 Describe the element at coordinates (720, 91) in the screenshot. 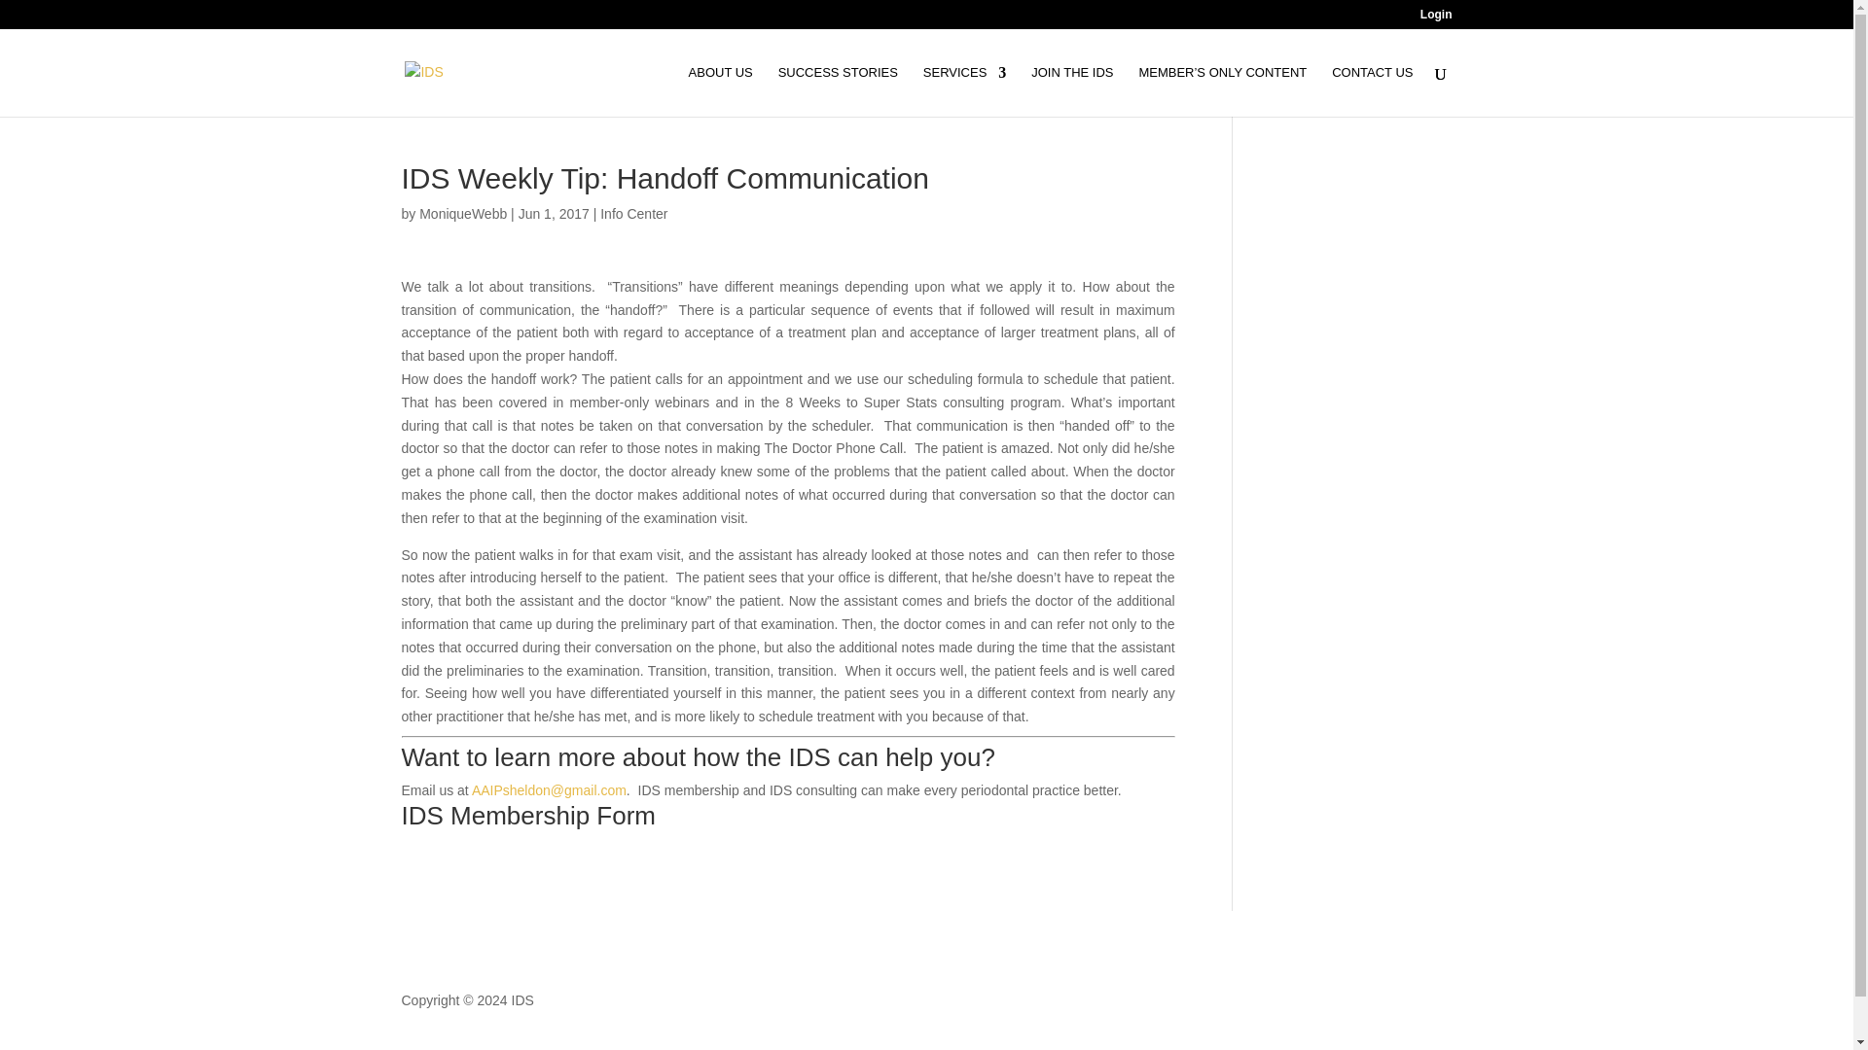

I see `ABOUT US` at that location.